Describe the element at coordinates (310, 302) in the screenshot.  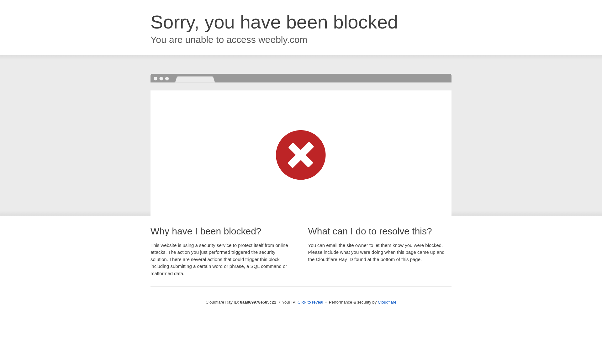
I see `Click to reveal` at that location.